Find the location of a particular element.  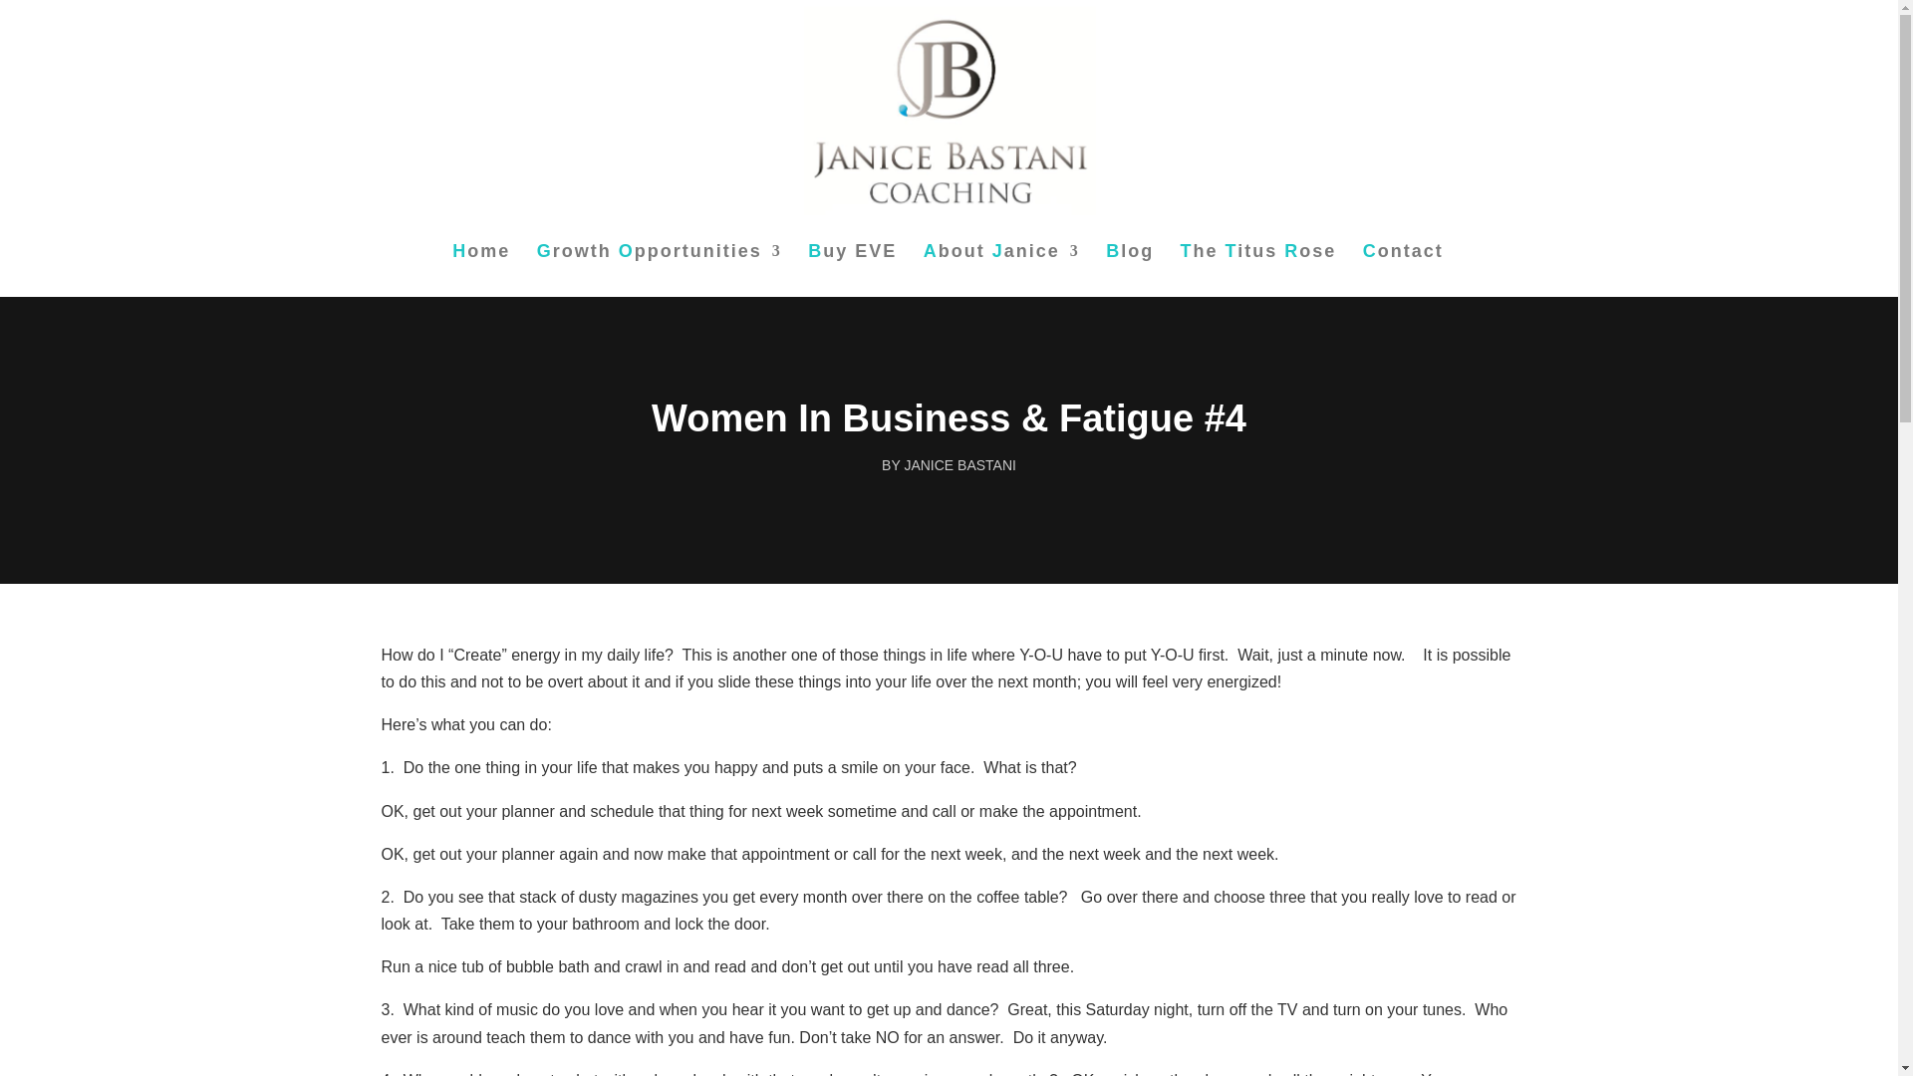

Home is located at coordinates (480, 271).